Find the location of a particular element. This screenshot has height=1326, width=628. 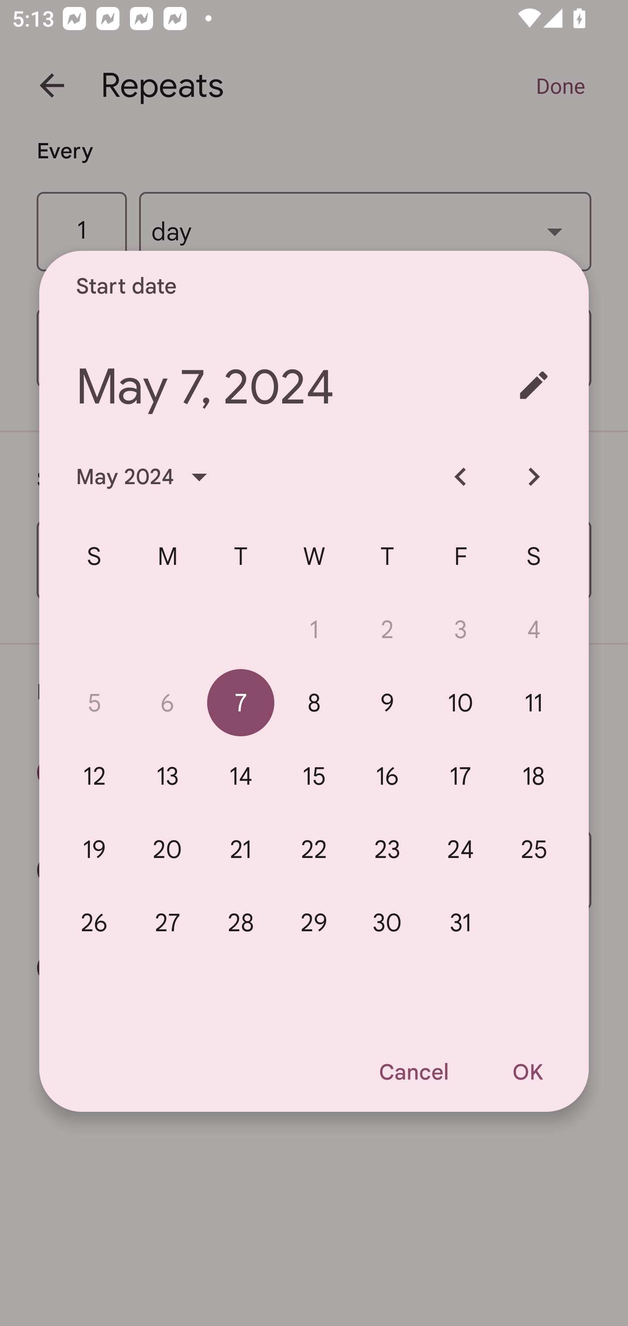

28 Tuesday, May 28 is located at coordinates (241, 922).